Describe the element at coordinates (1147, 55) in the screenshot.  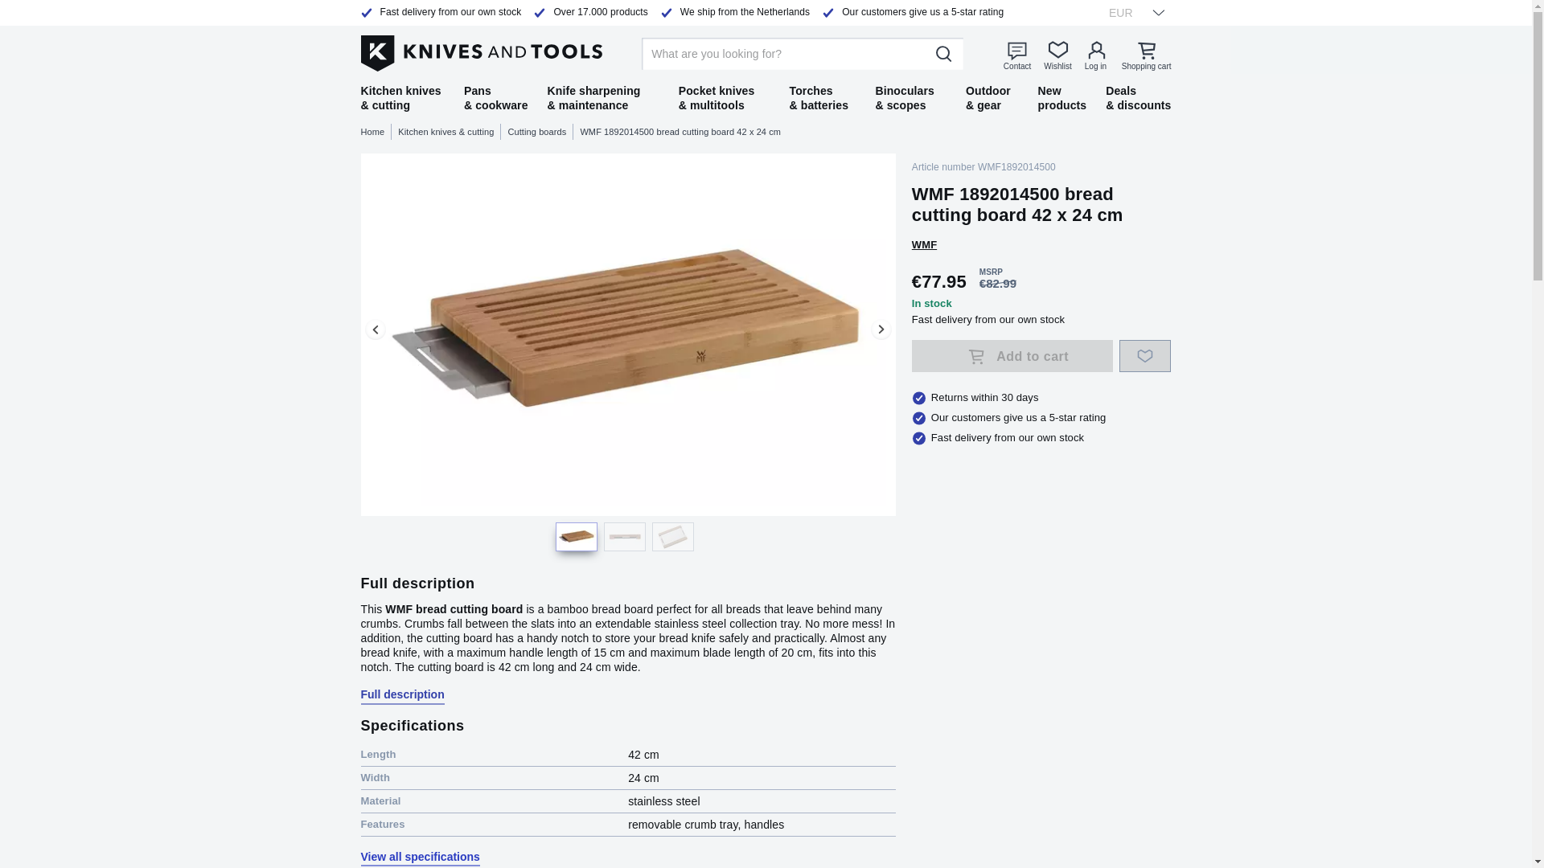
I see `Shopping cart` at that location.